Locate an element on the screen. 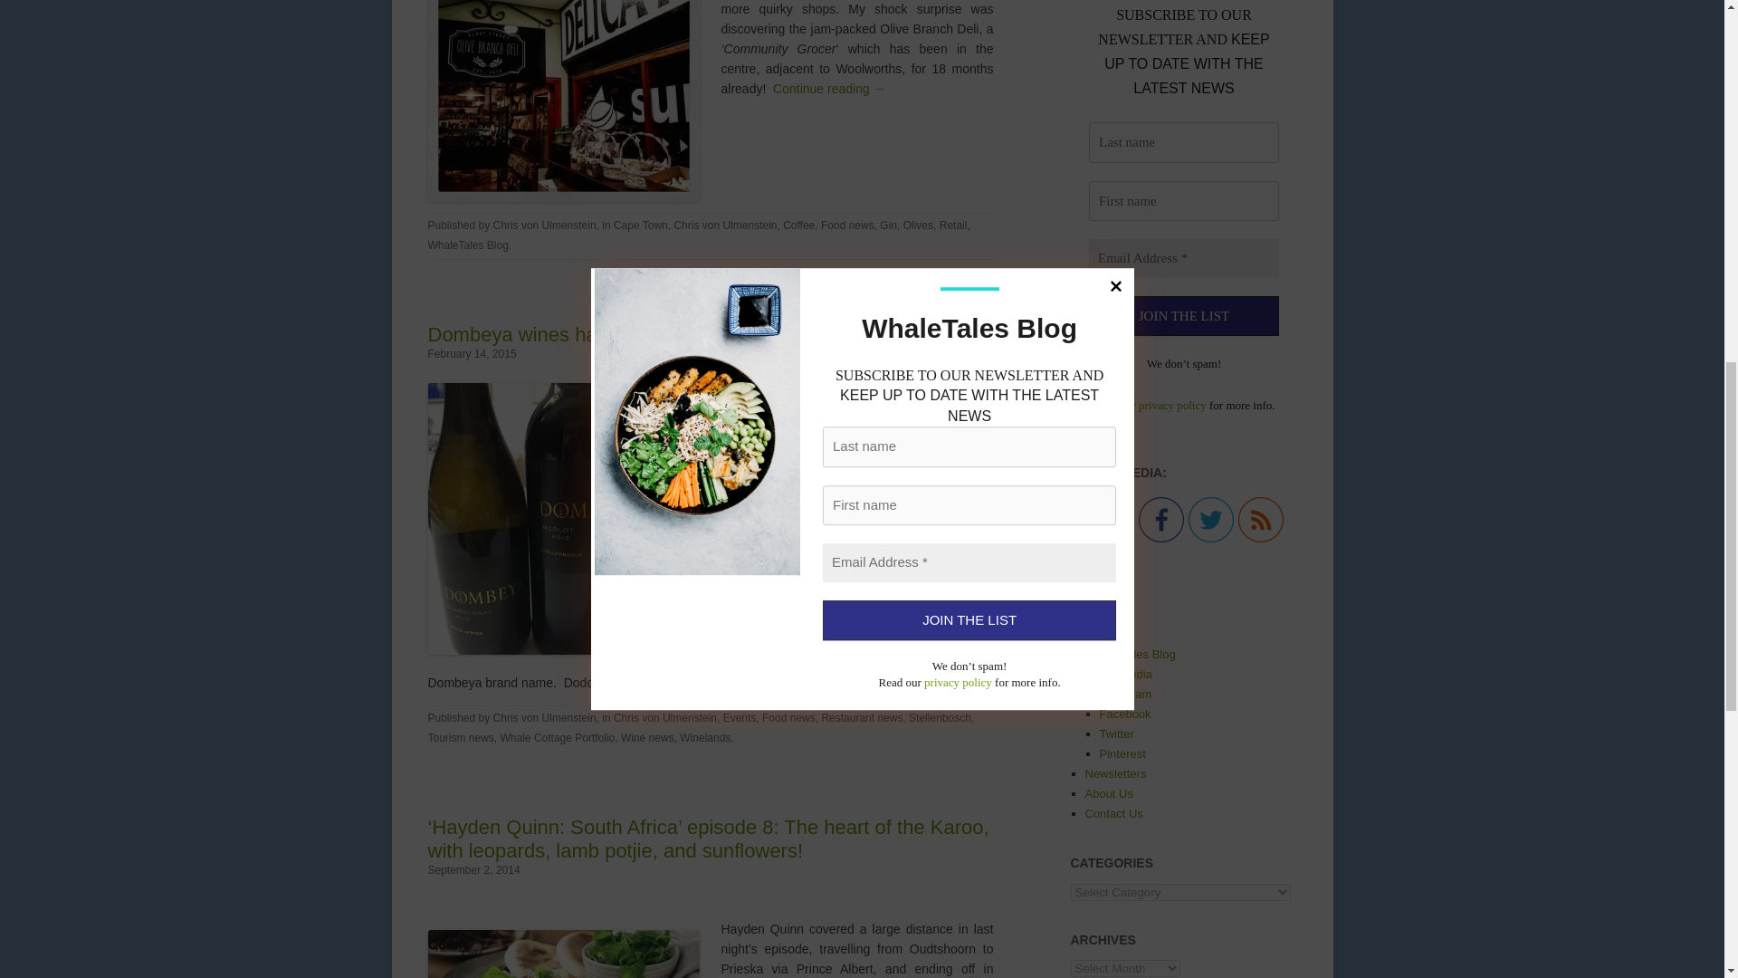 The width and height of the screenshot is (1738, 978). Food news is located at coordinates (847, 225).